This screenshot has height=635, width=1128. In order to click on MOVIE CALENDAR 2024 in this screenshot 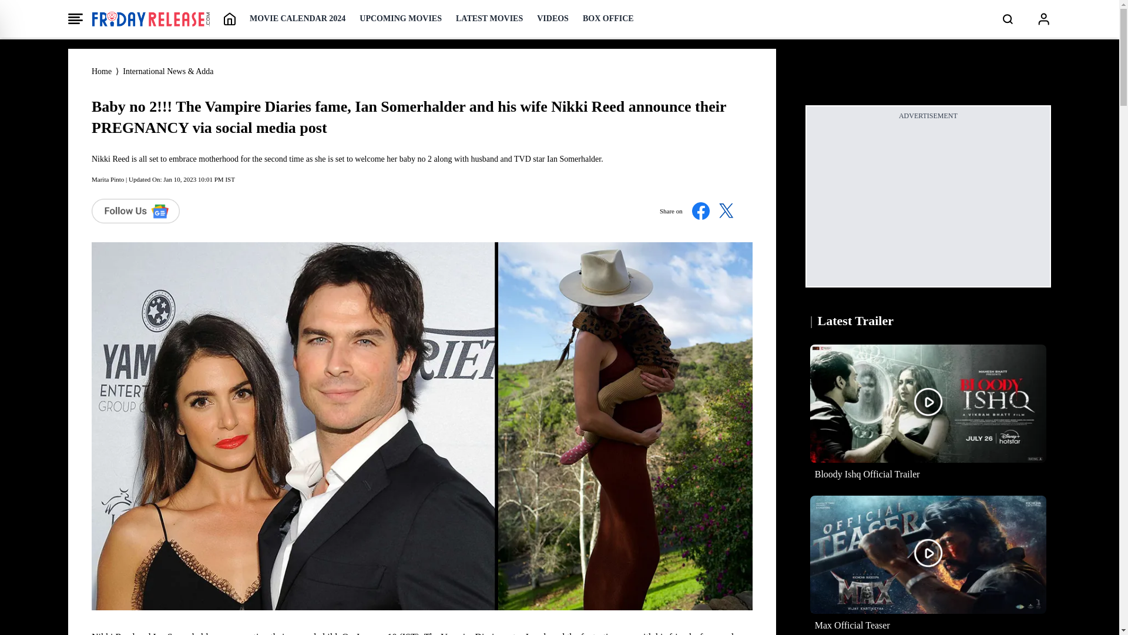, I will do `click(297, 18)`.